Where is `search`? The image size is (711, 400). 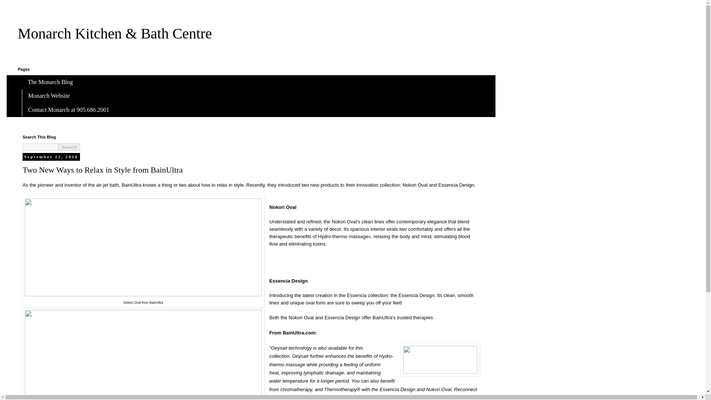 search is located at coordinates (40, 147).